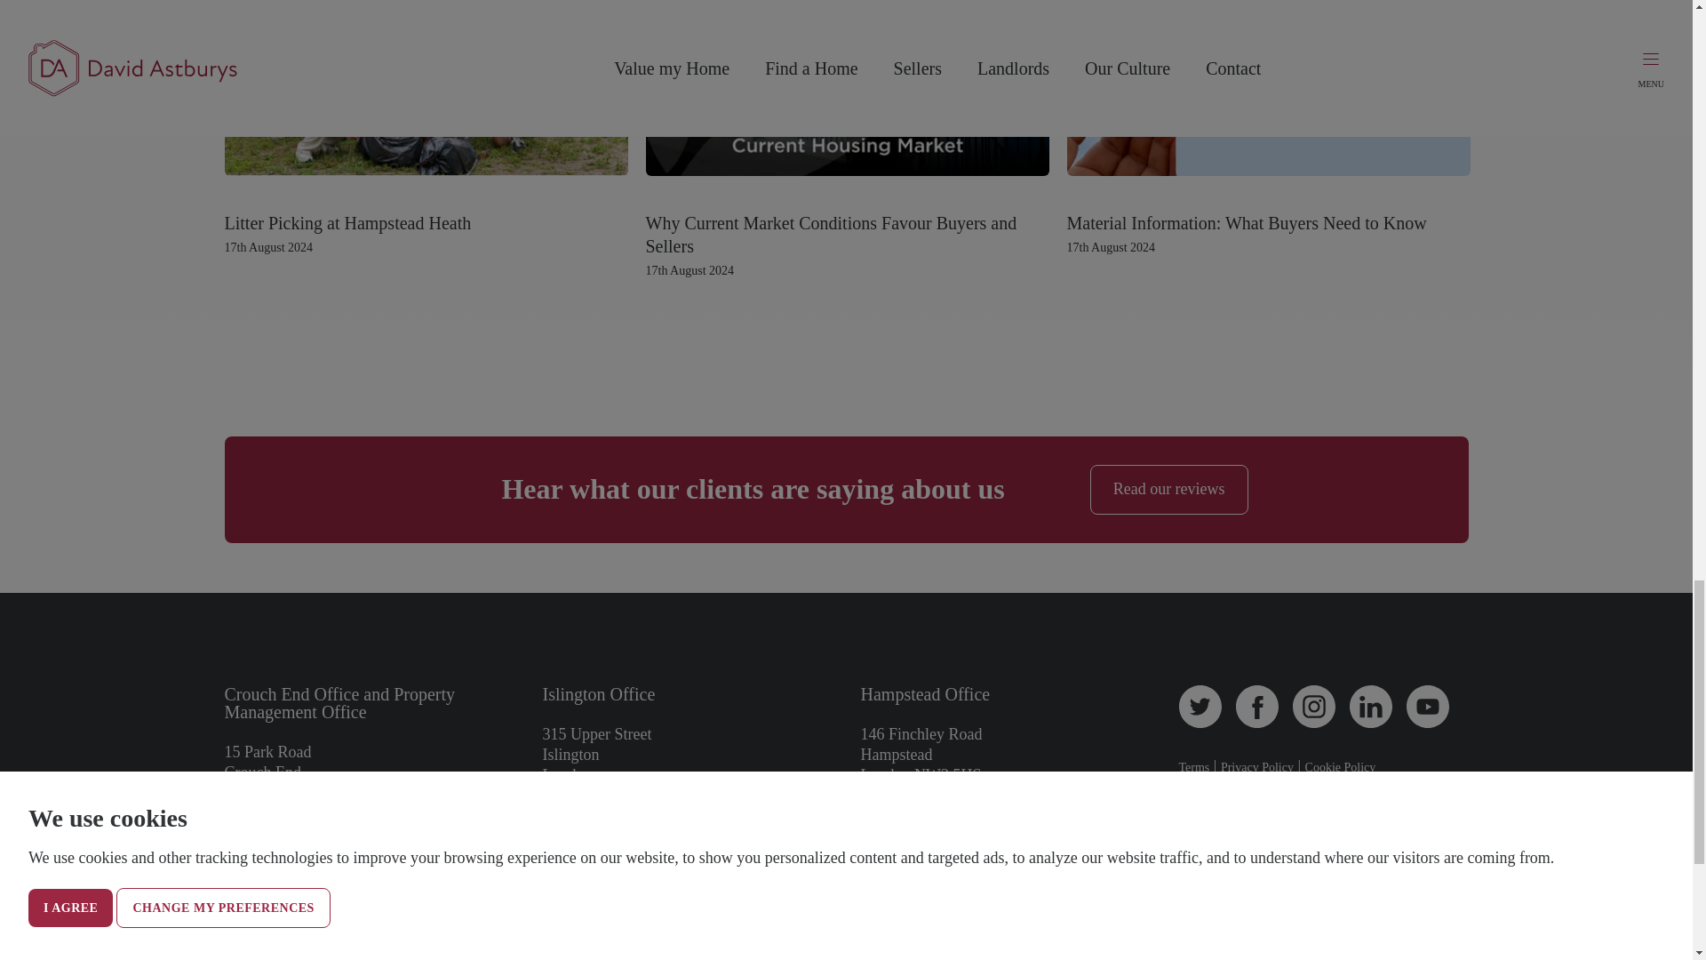 This screenshot has height=960, width=1706. What do you see at coordinates (585, 836) in the screenshot?
I see `020 3151 0777` at bounding box center [585, 836].